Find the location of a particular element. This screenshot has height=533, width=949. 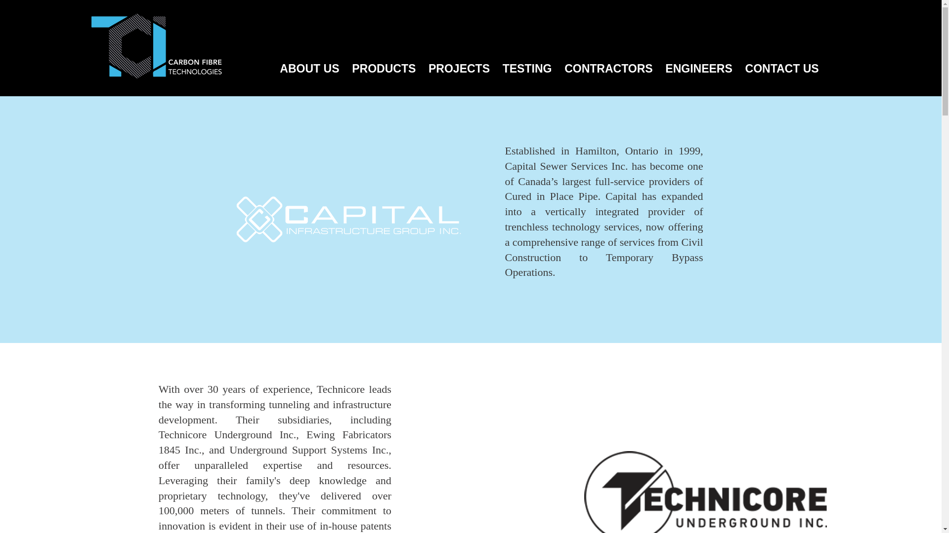

PROJECTS is located at coordinates (459, 68).